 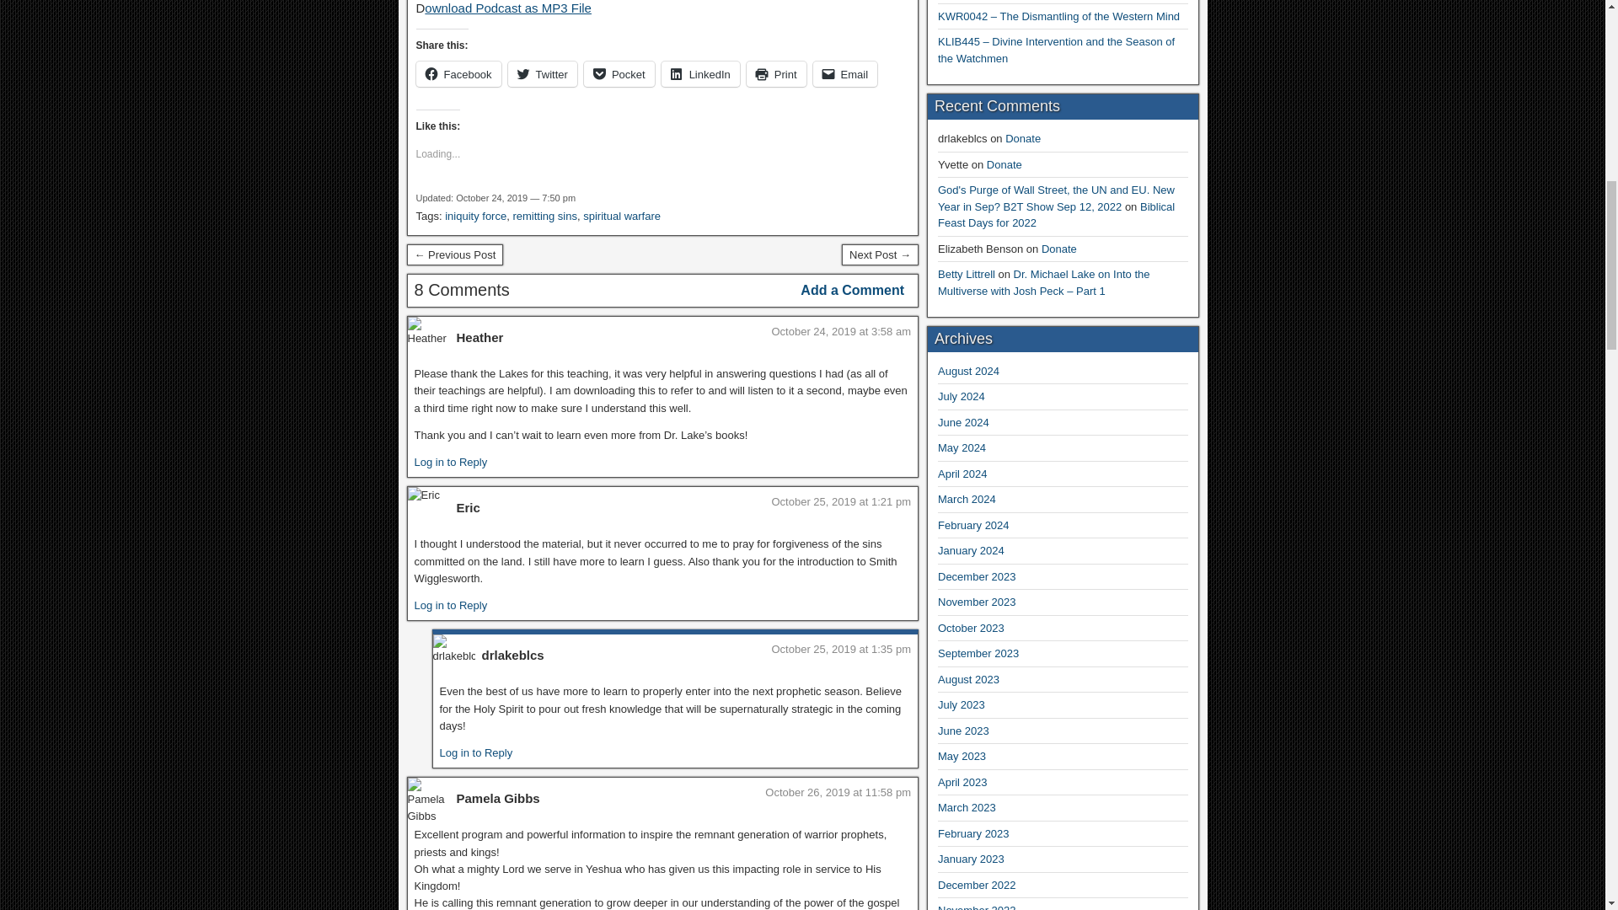 What do you see at coordinates (846, 74) in the screenshot?
I see `Email` at bounding box center [846, 74].